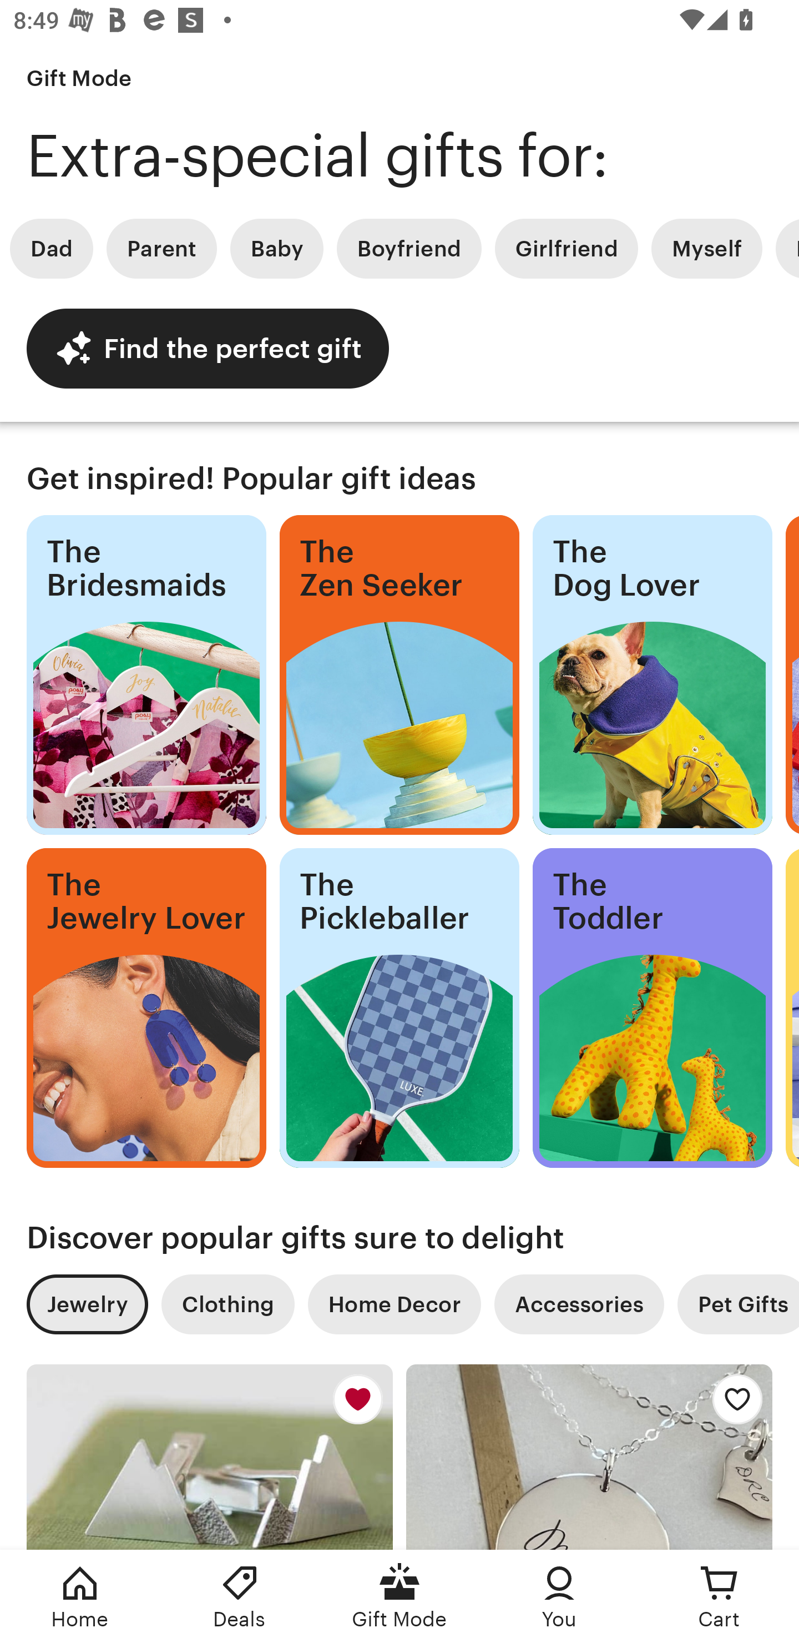  I want to click on Pet Gifts, so click(738, 1304).